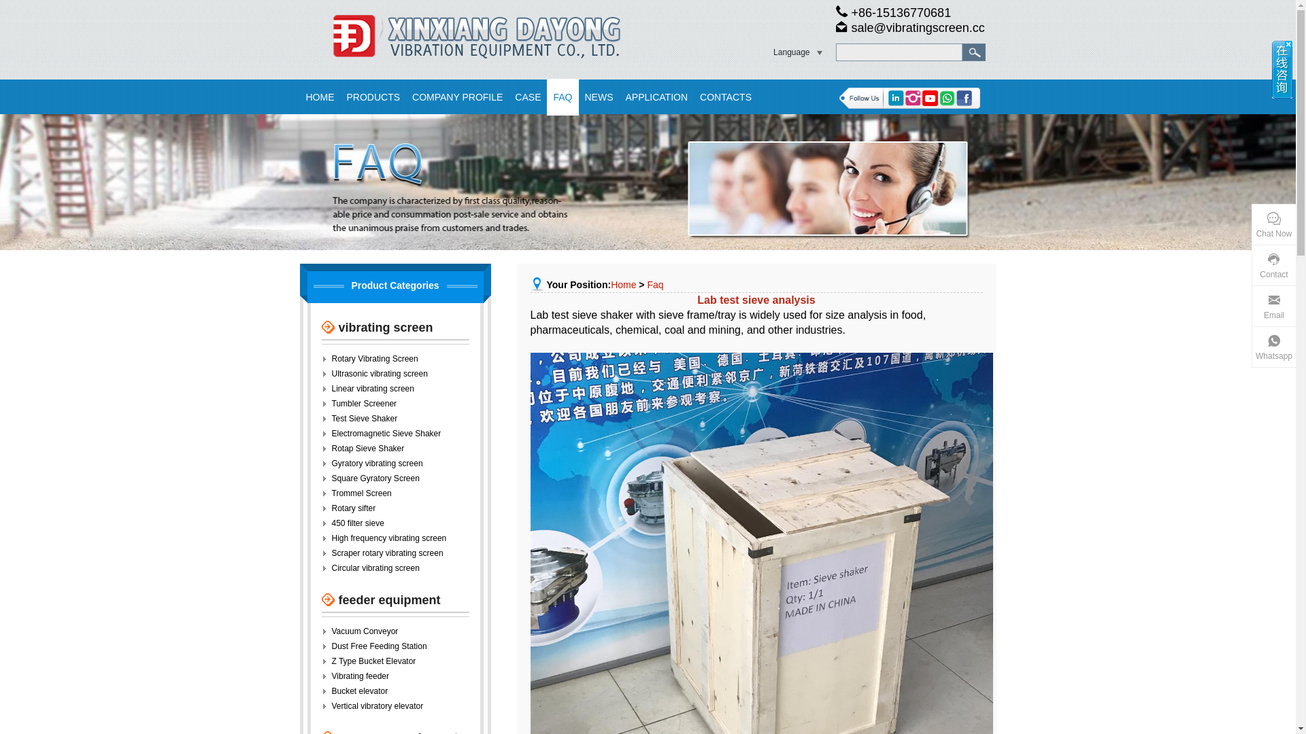 Image resolution: width=1306 pixels, height=734 pixels. Describe the element at coordinates (656, 97) in the screenshot. I see `APPLICATION` at that location.